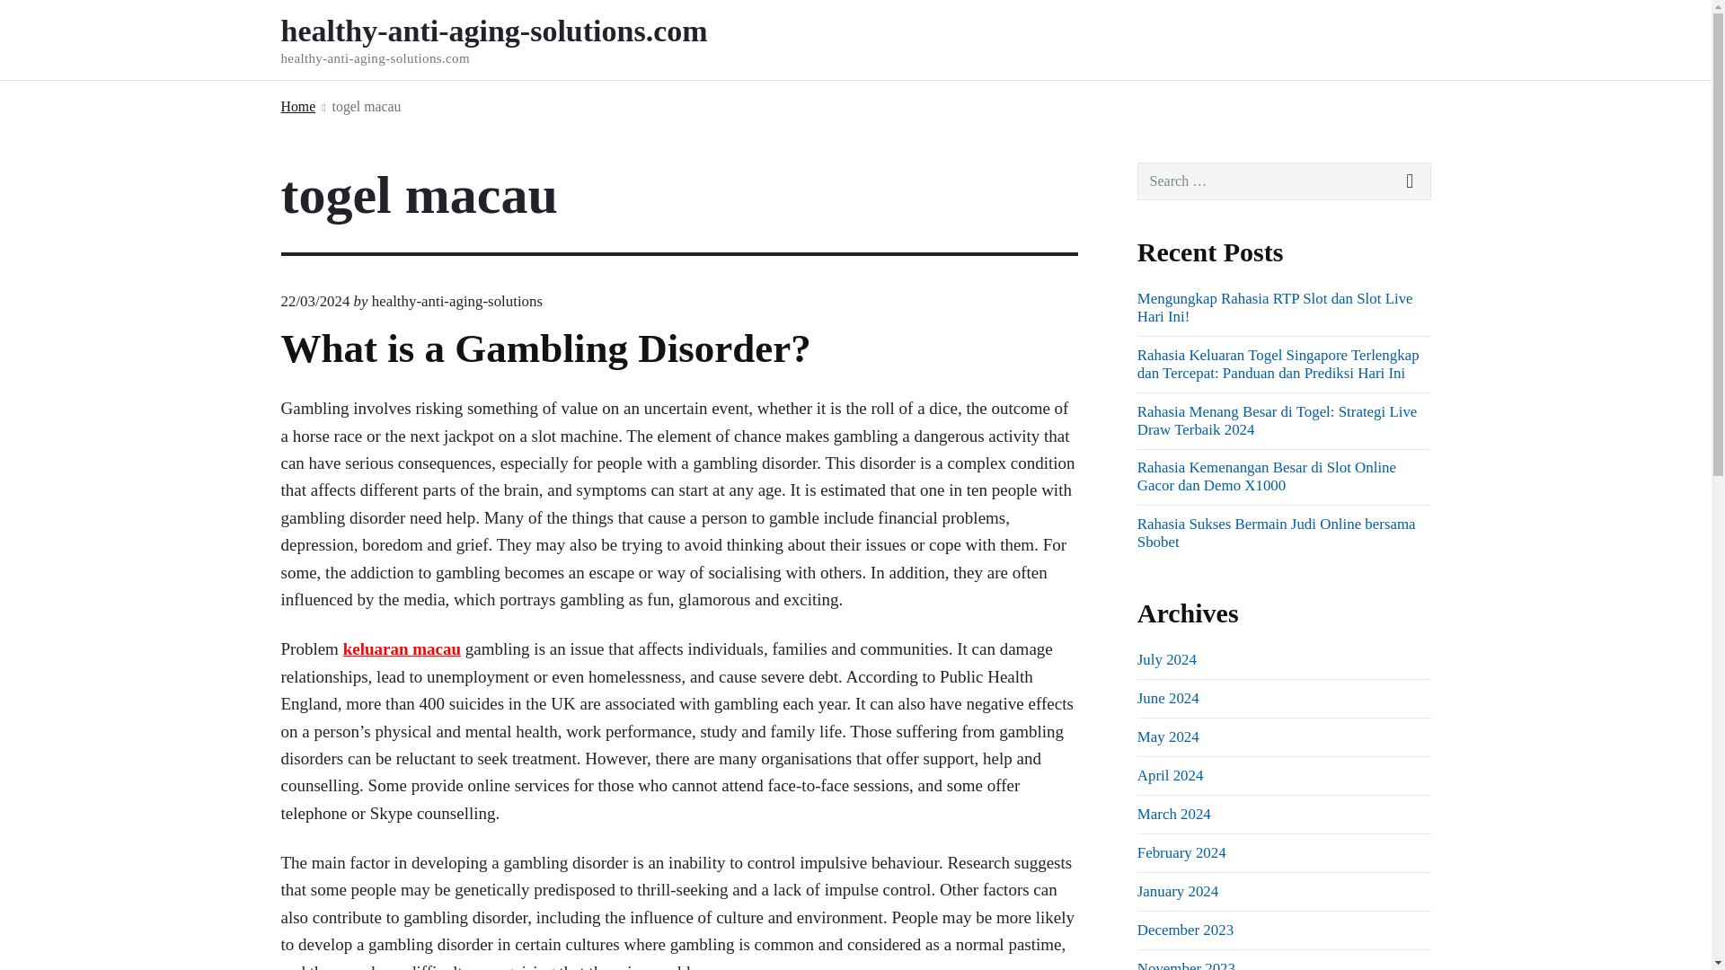 This screenshot has width=1725, height=970. I want to click on March 2024, so click(1173, 814).